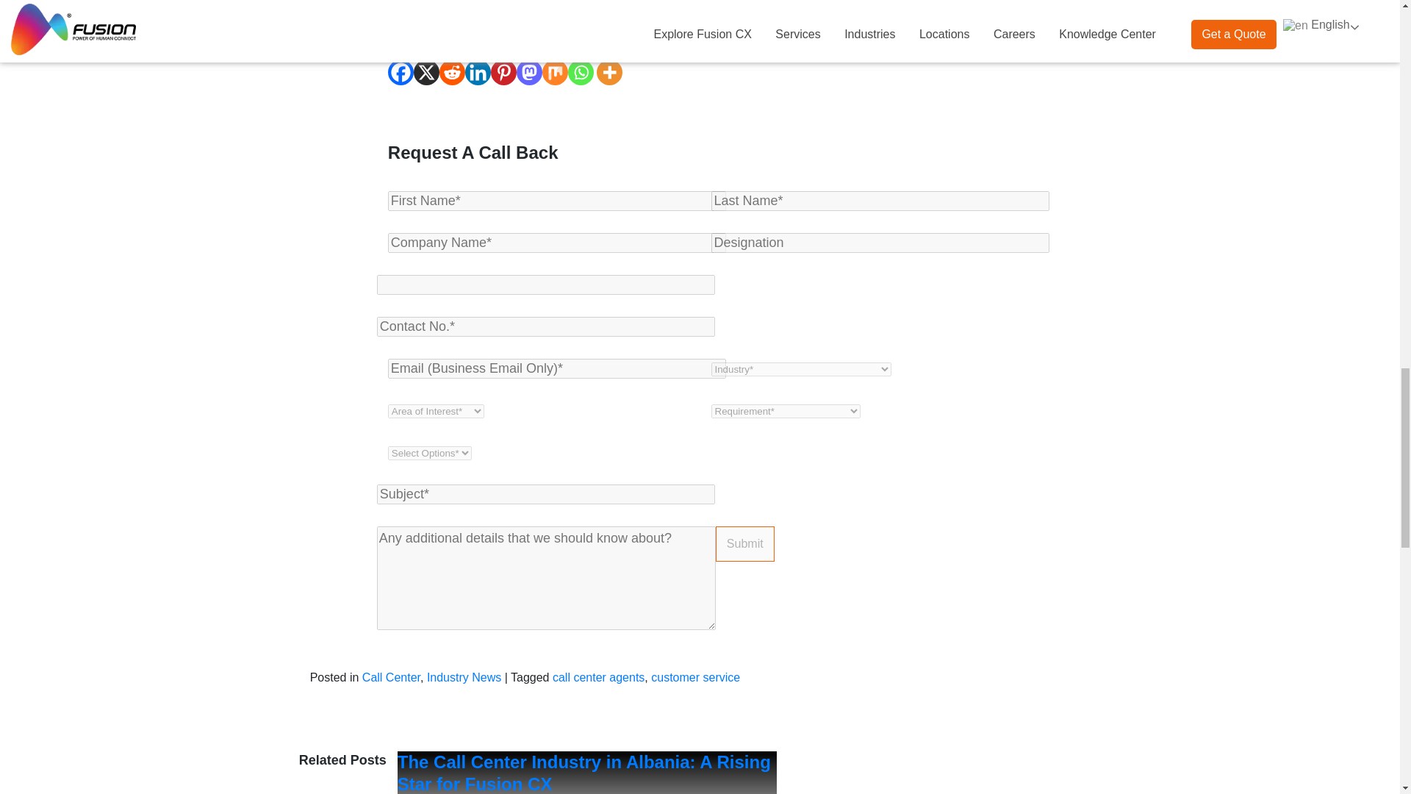 The image size is (1411, 794). What do you see at coordinates (401, 72) in the screenshot?
I see `Facebook` at bounding box center [401, 72].